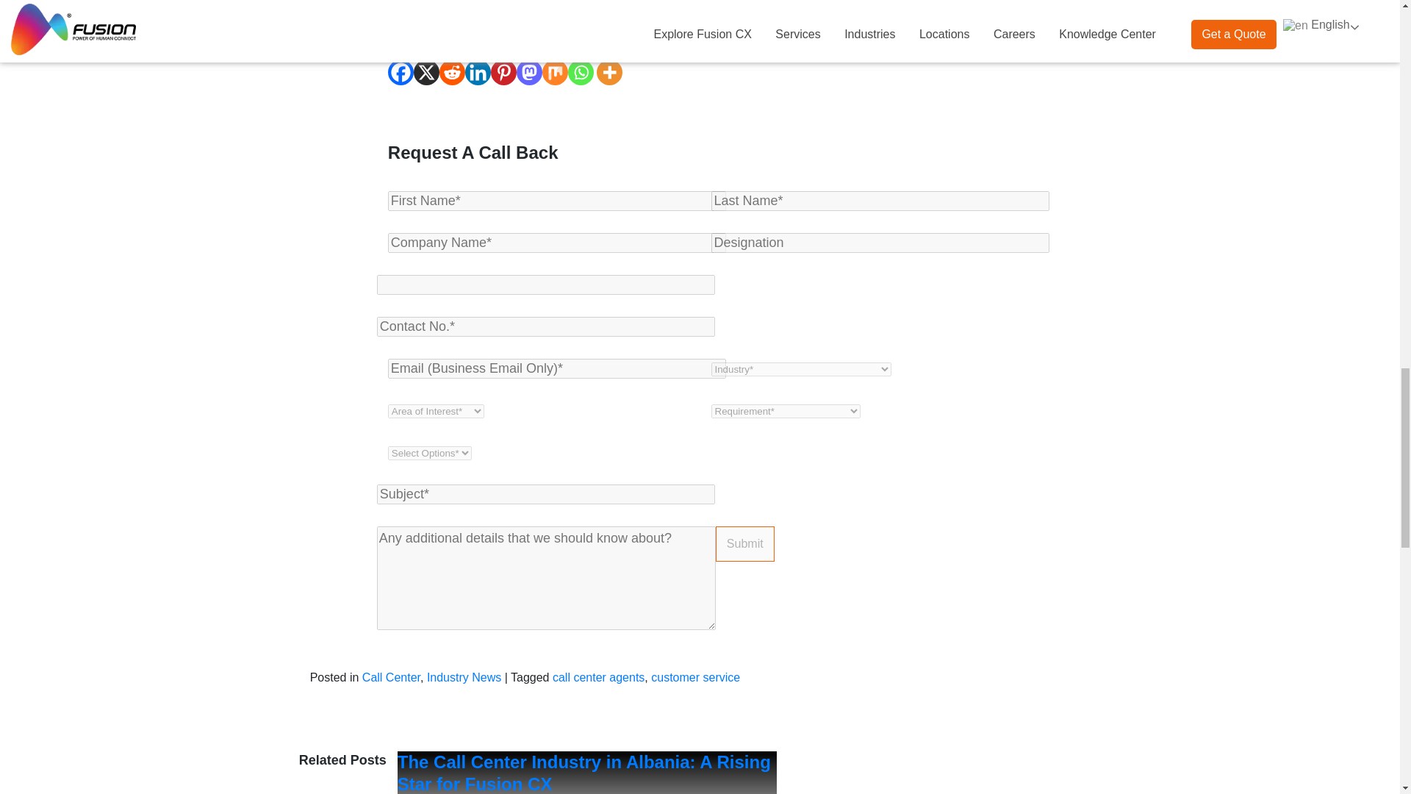 The image size is (1411, 794). What do you see at coordinates (401, 72) in the screenshot?
I see `Facebook` at bounding box center [401, 72].